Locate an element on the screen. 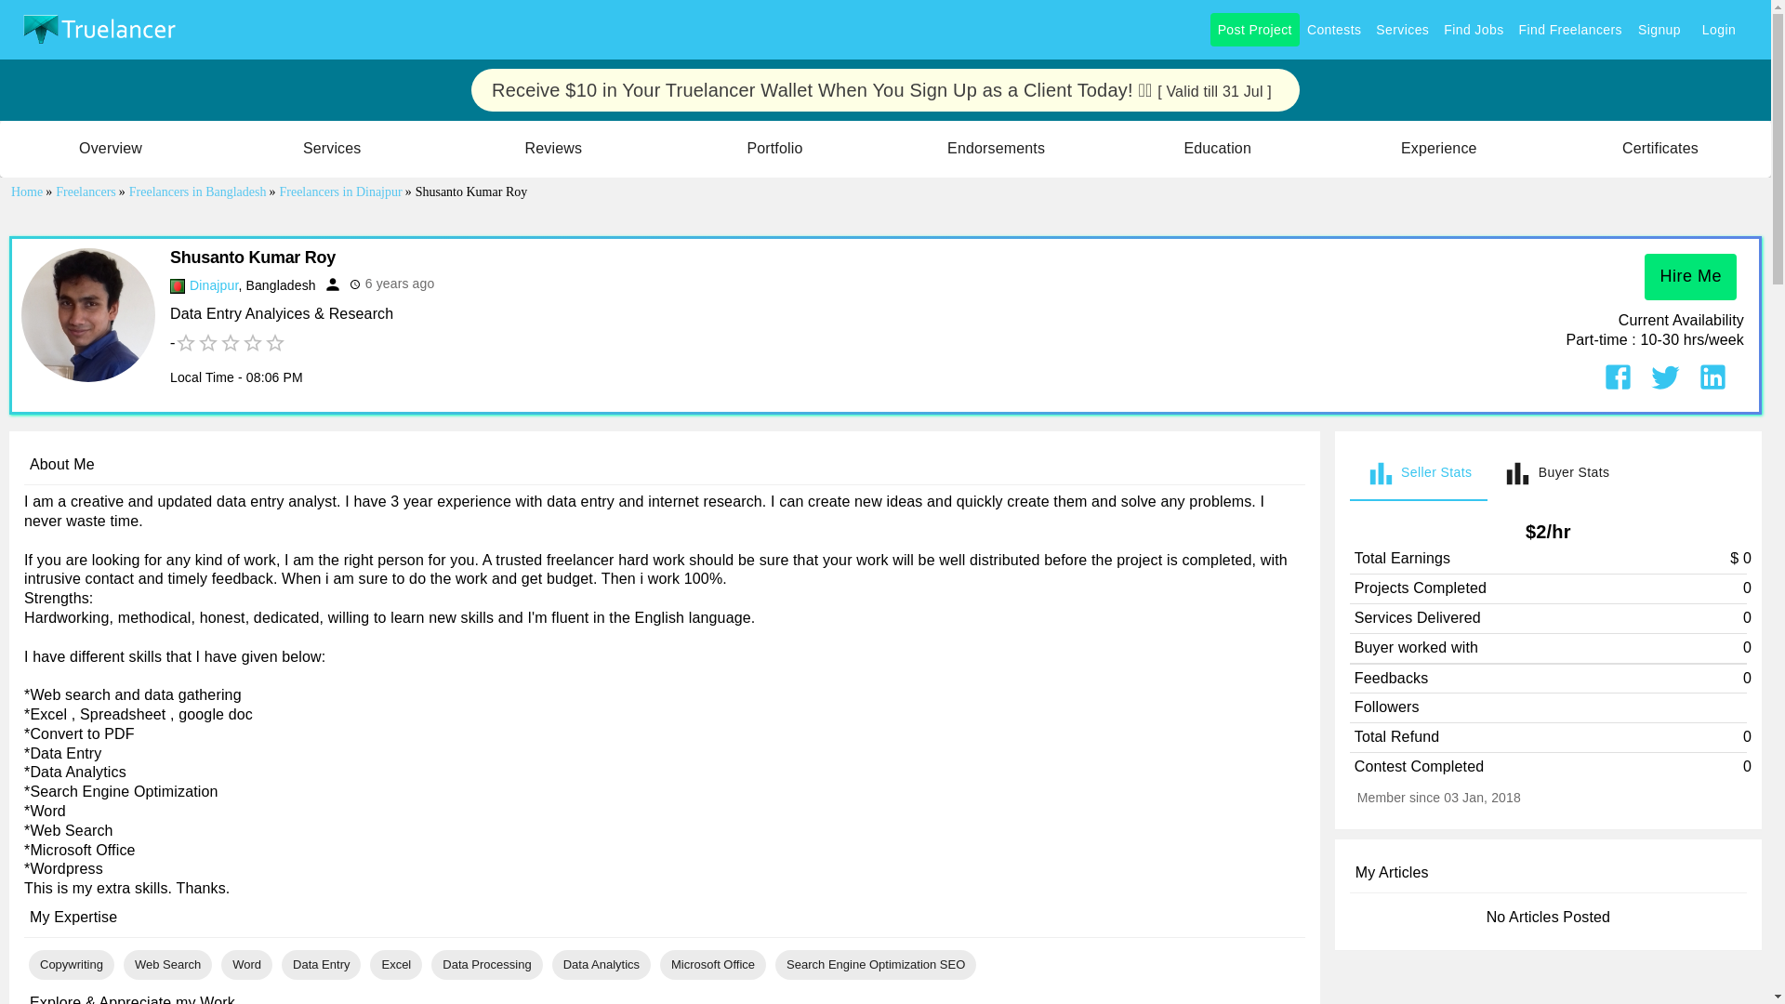 This screenshot has width=1785, height=1004. Freelancers in Dinajpur is located at coordinates (213, 285).